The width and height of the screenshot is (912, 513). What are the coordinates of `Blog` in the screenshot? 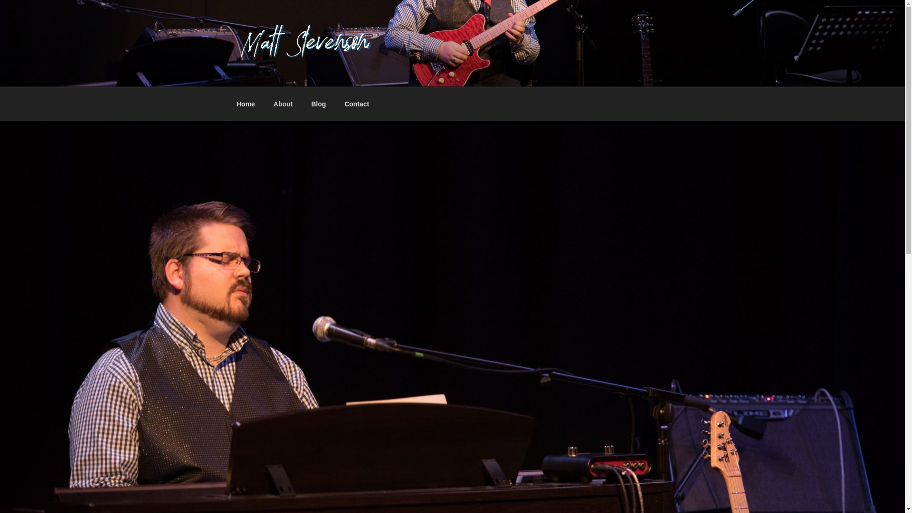 It's located at (318, 104).